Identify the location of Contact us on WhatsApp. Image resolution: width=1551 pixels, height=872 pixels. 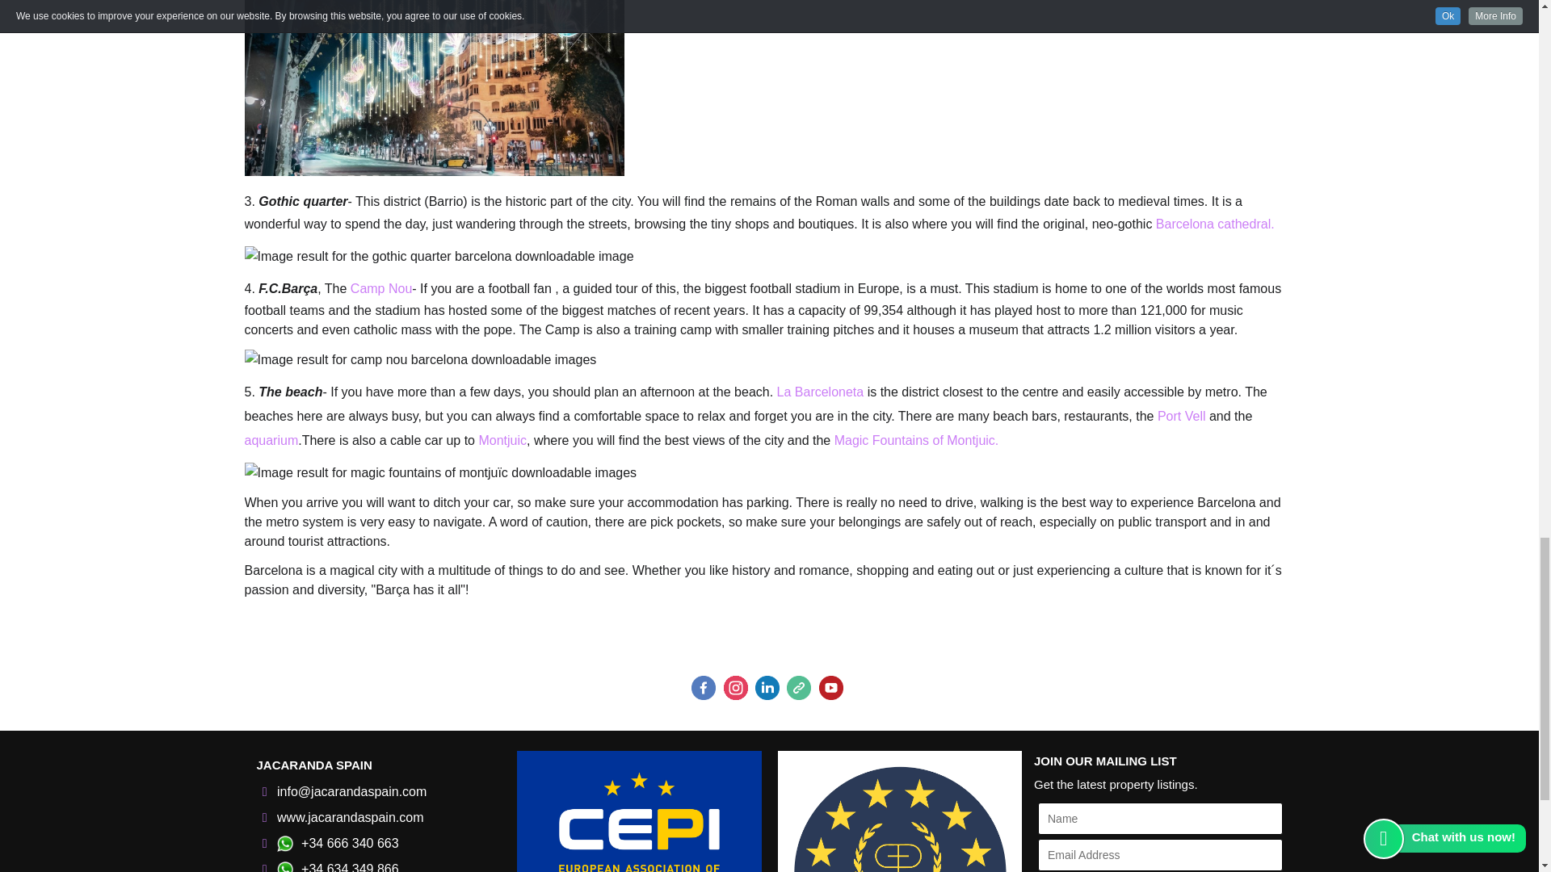
(284, 843).